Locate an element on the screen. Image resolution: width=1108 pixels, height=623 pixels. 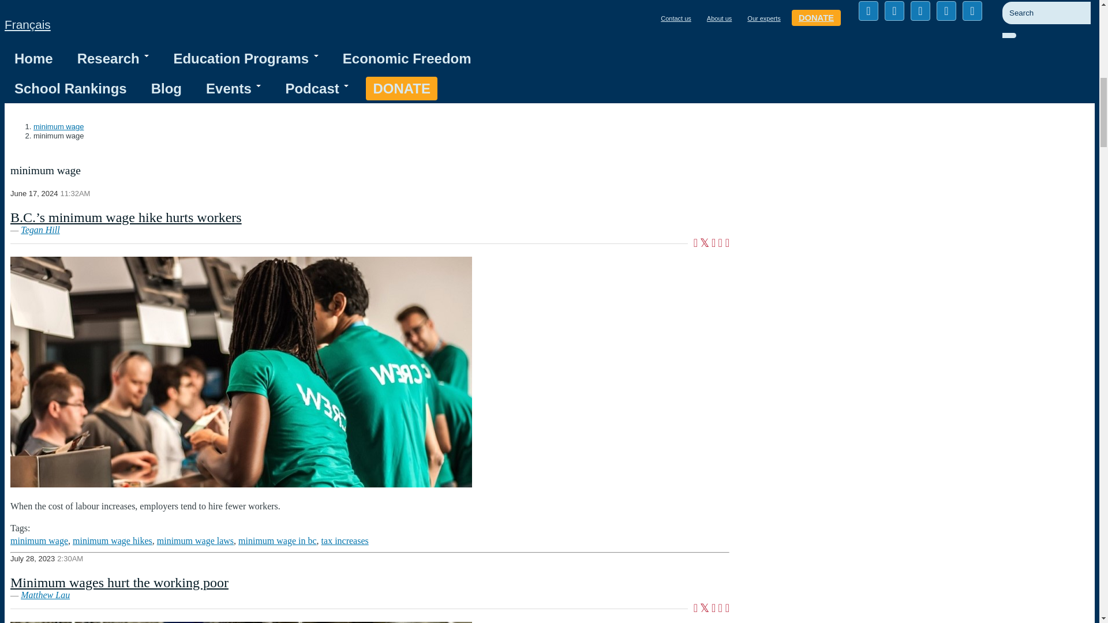
Twitter is located at coordinates (894, 10).